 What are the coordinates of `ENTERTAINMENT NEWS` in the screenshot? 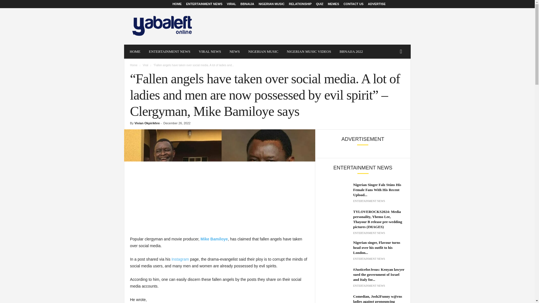 It's located at (170, 52).